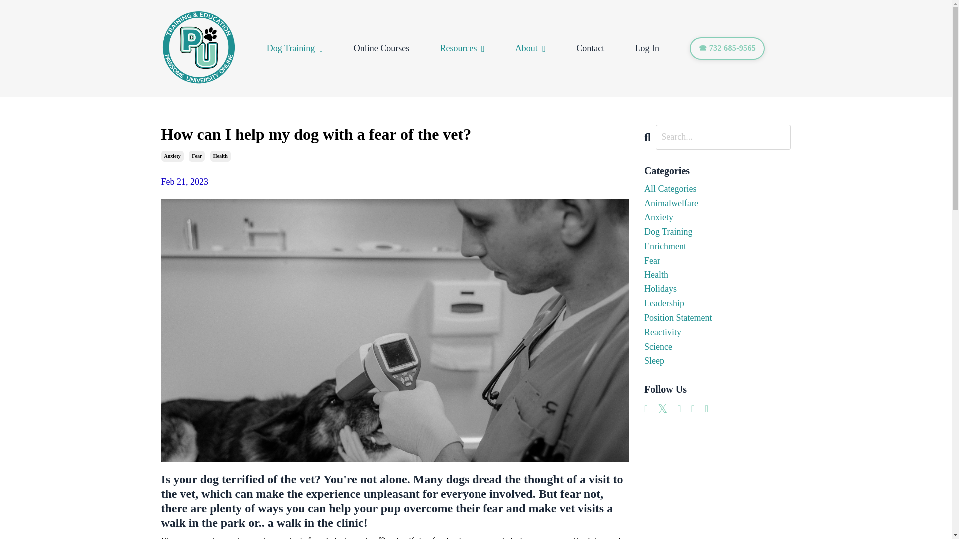 This screenshot has height=539, width=959. I want to click on Online Courses, so click(382, 49).